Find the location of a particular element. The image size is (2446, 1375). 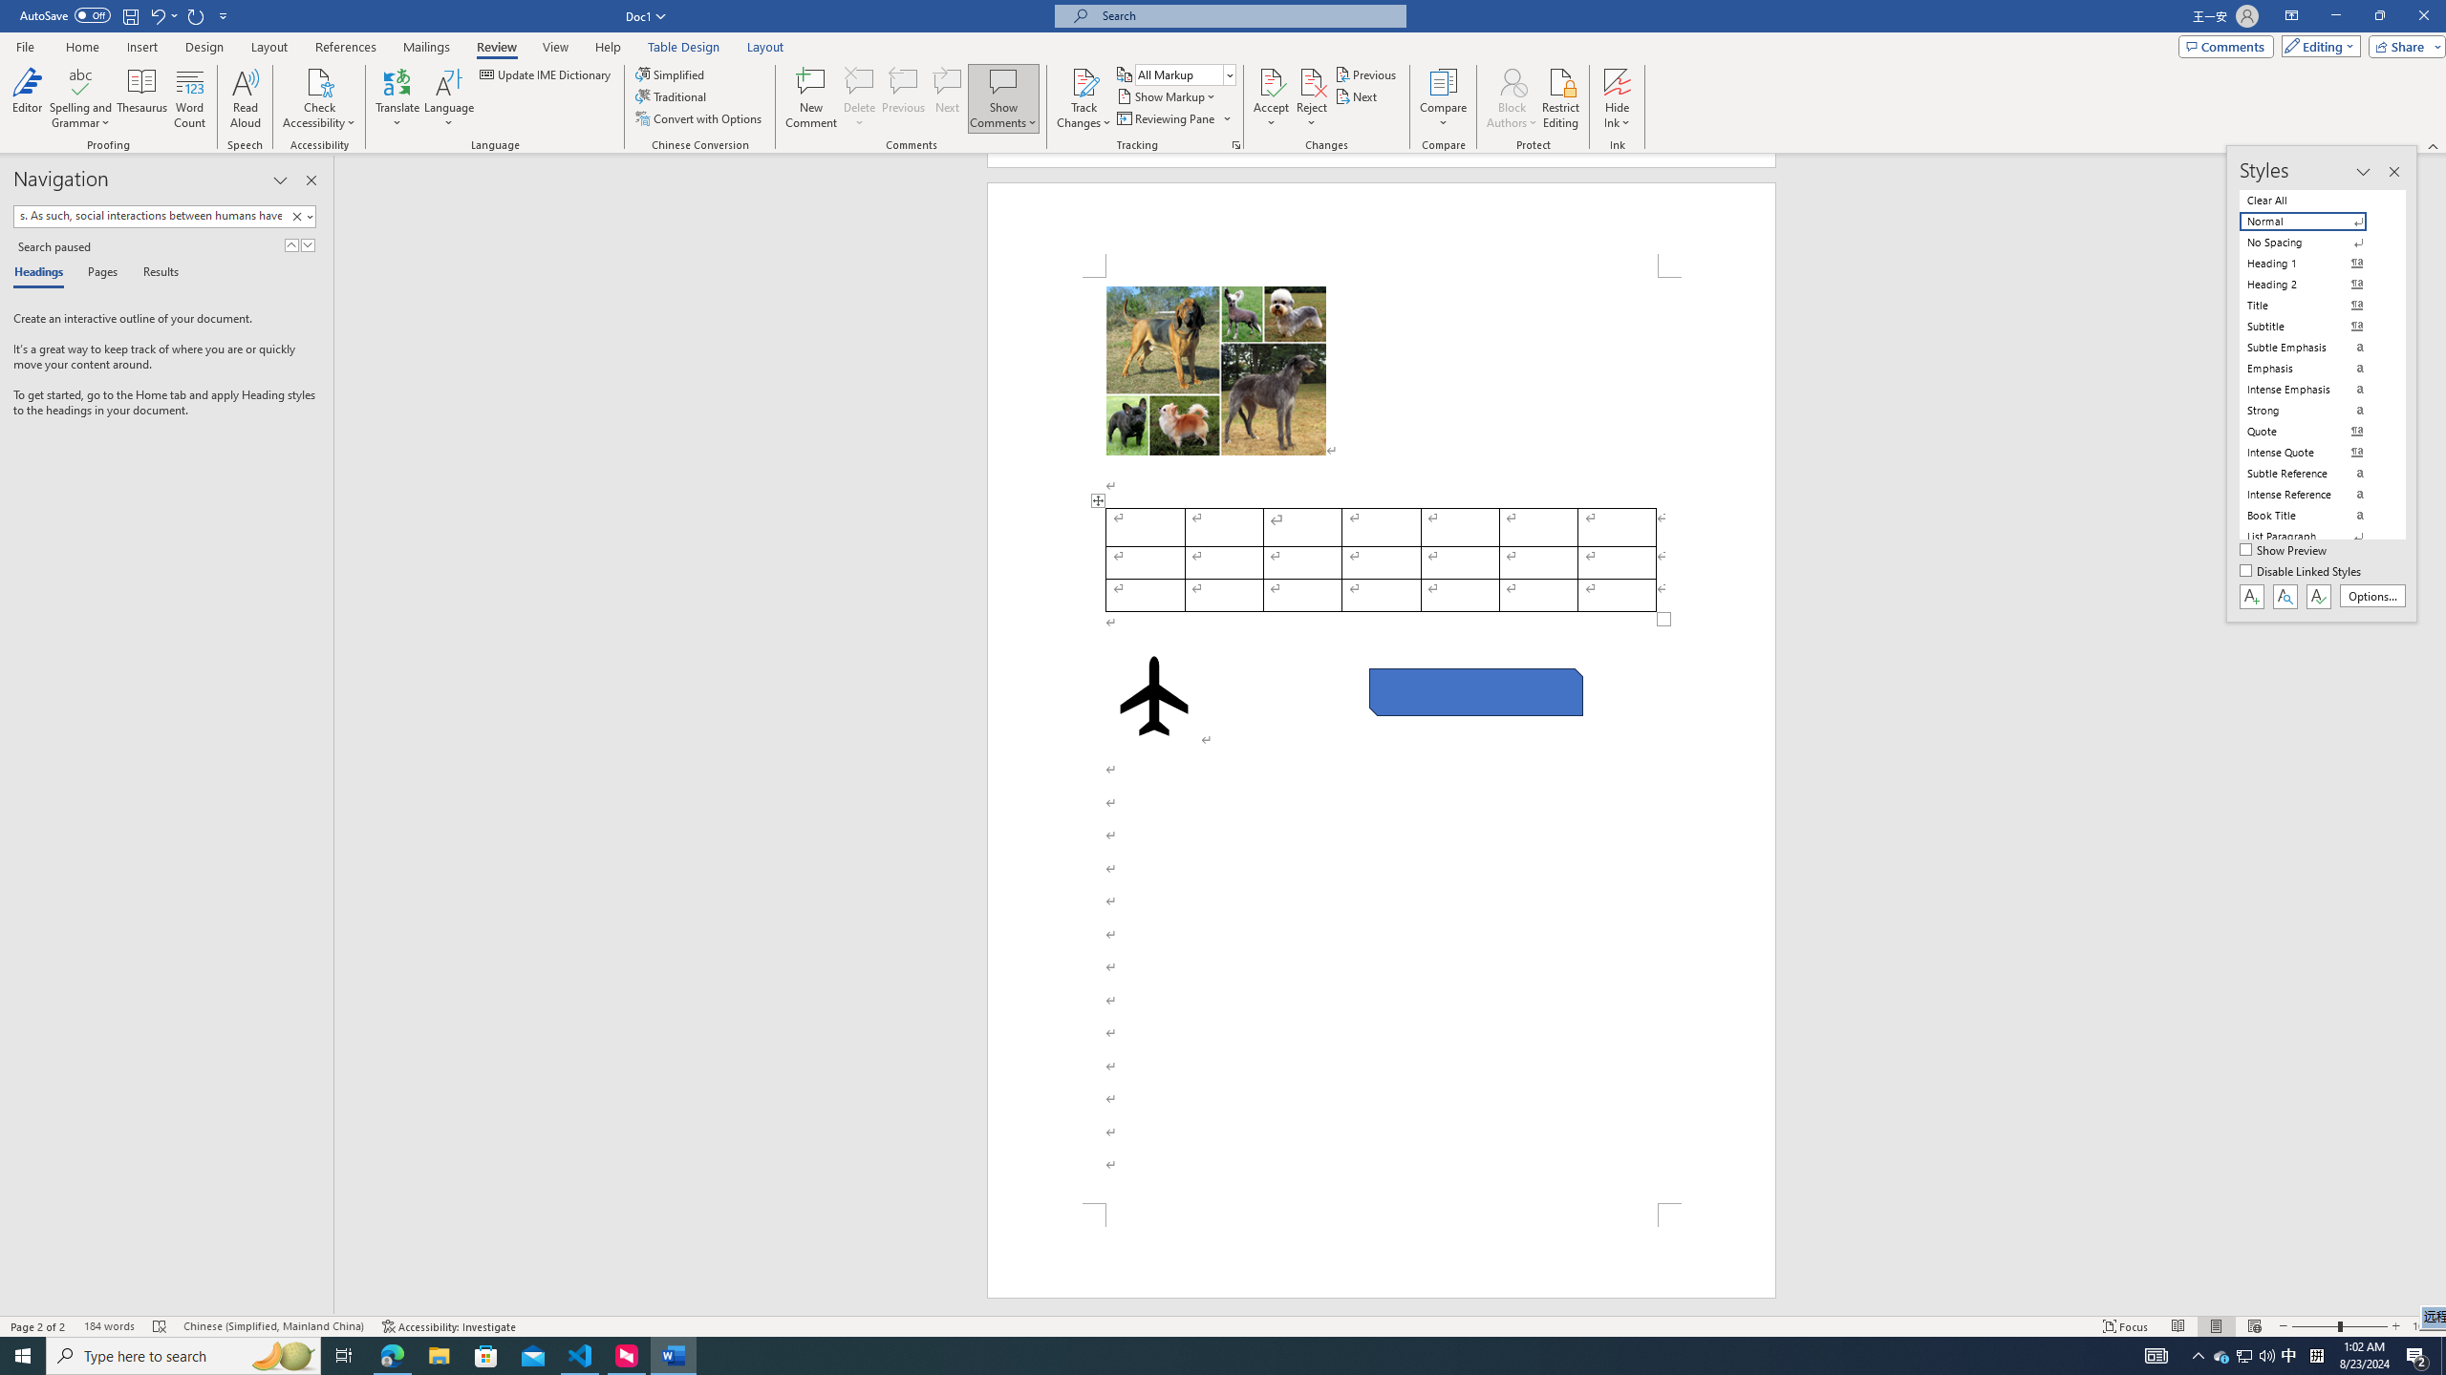

Search document is located at coordinates (150, 216).